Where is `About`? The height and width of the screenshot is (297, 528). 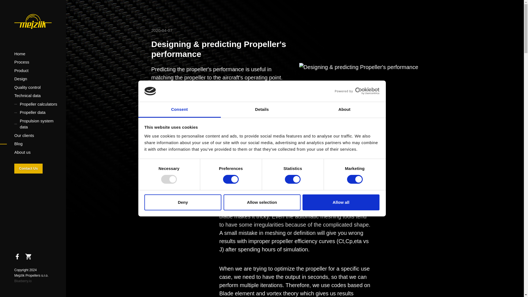 About is located at coordinates (344, 110).